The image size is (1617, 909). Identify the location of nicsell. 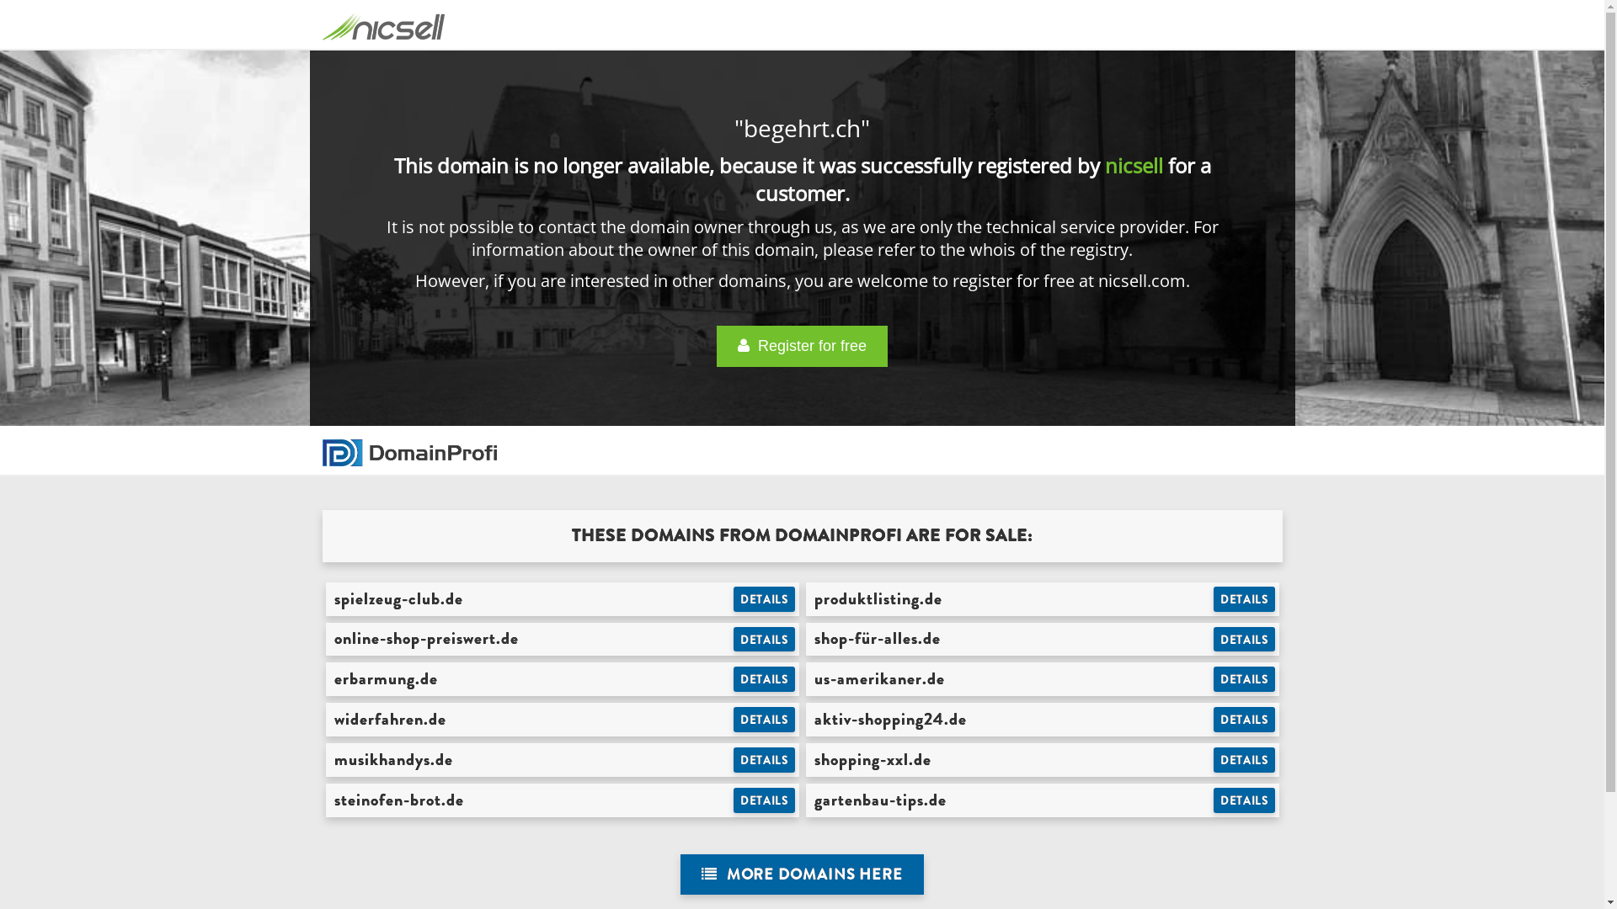
(1134, 165).